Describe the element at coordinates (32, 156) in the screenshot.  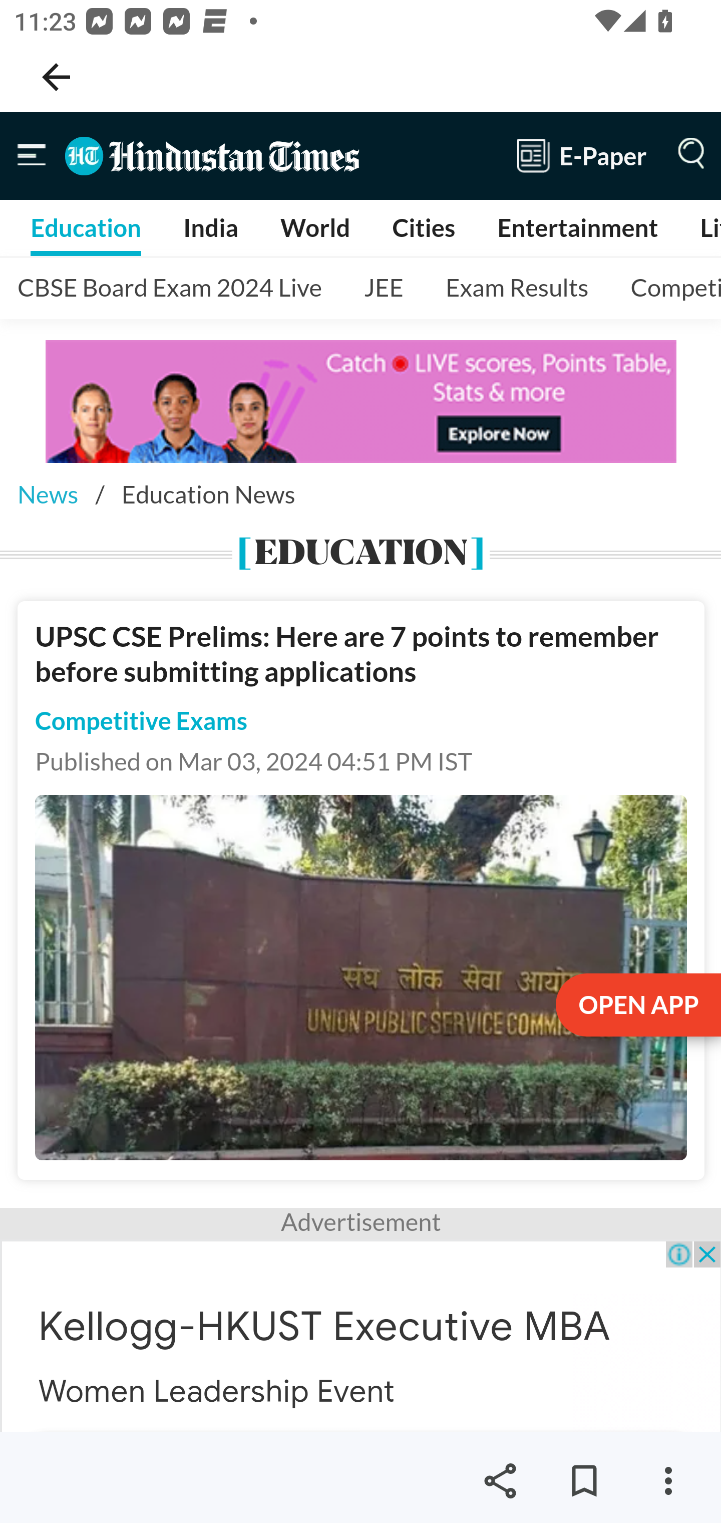
I see `Menu Menu` at that location.